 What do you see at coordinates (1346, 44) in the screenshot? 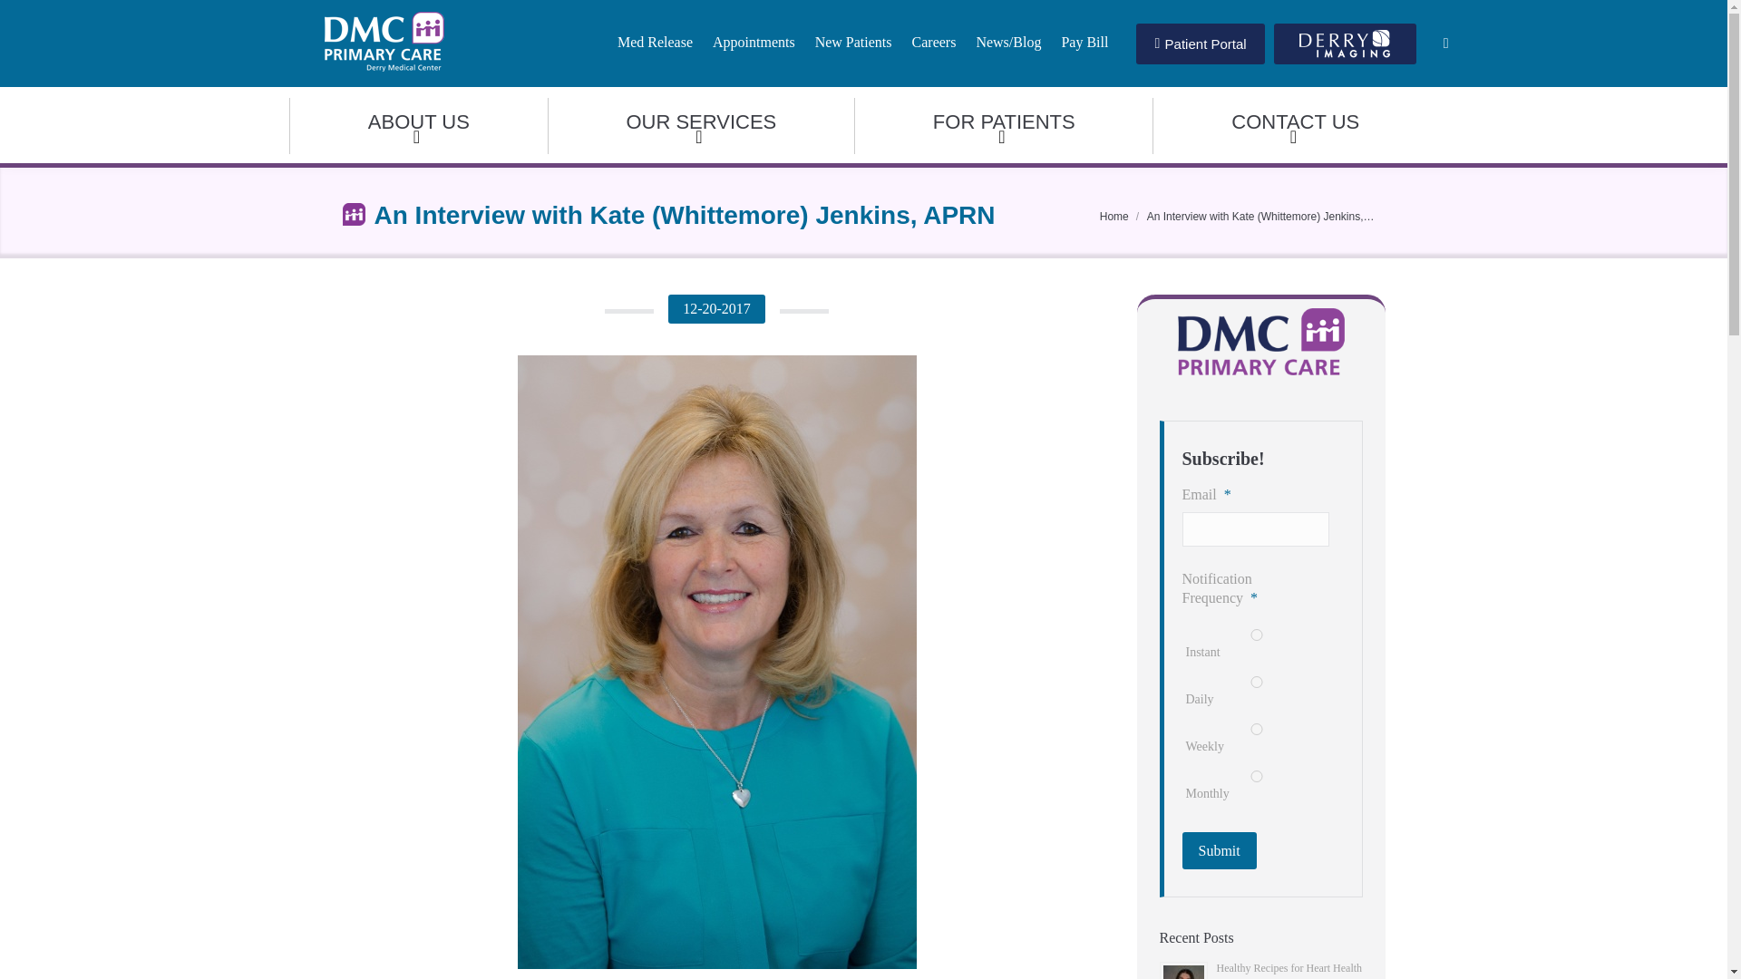
I see `Derry Imaging` at bounding box center [1346, 44].